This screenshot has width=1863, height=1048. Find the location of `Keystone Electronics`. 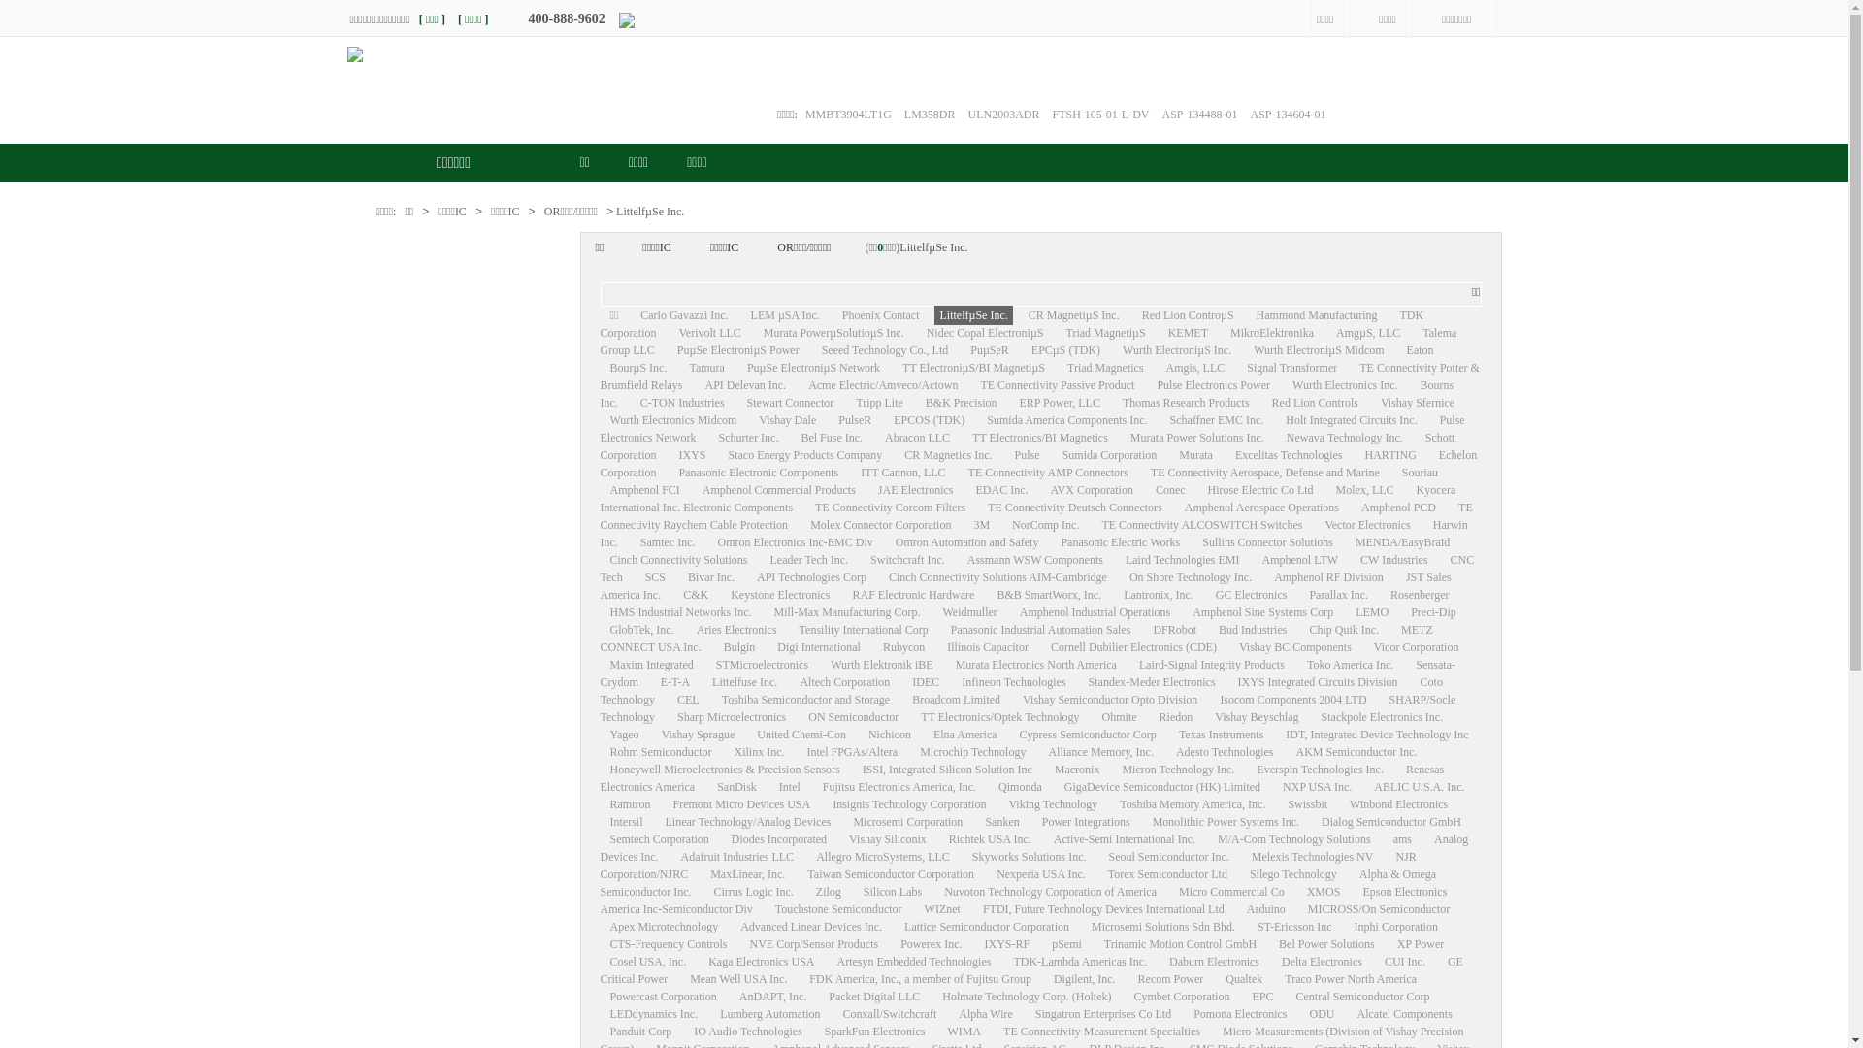

Keystone Electronics is located at coordinates (780, 595).